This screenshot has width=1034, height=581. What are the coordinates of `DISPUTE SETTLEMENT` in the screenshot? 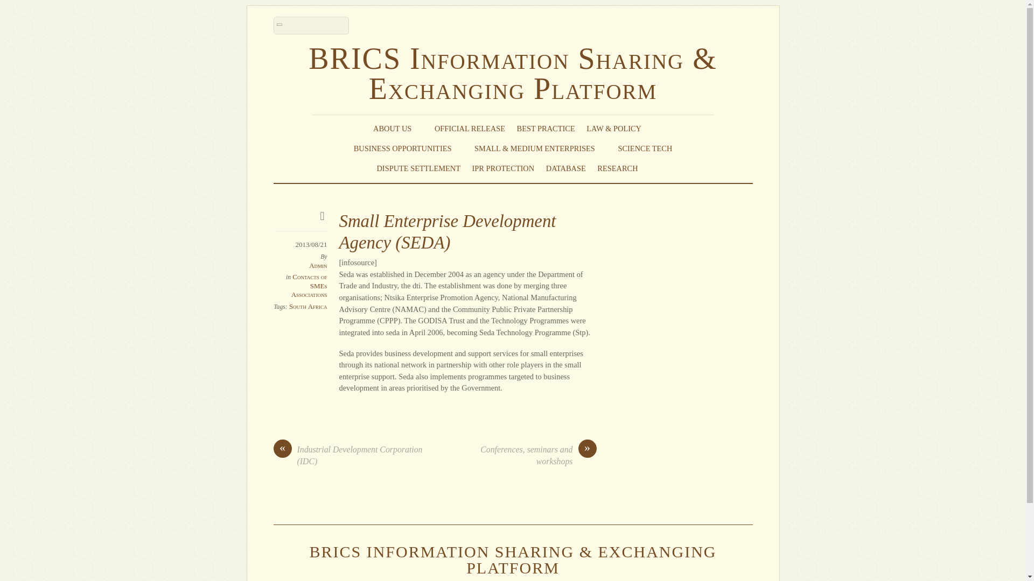 It's located at (418, 168).